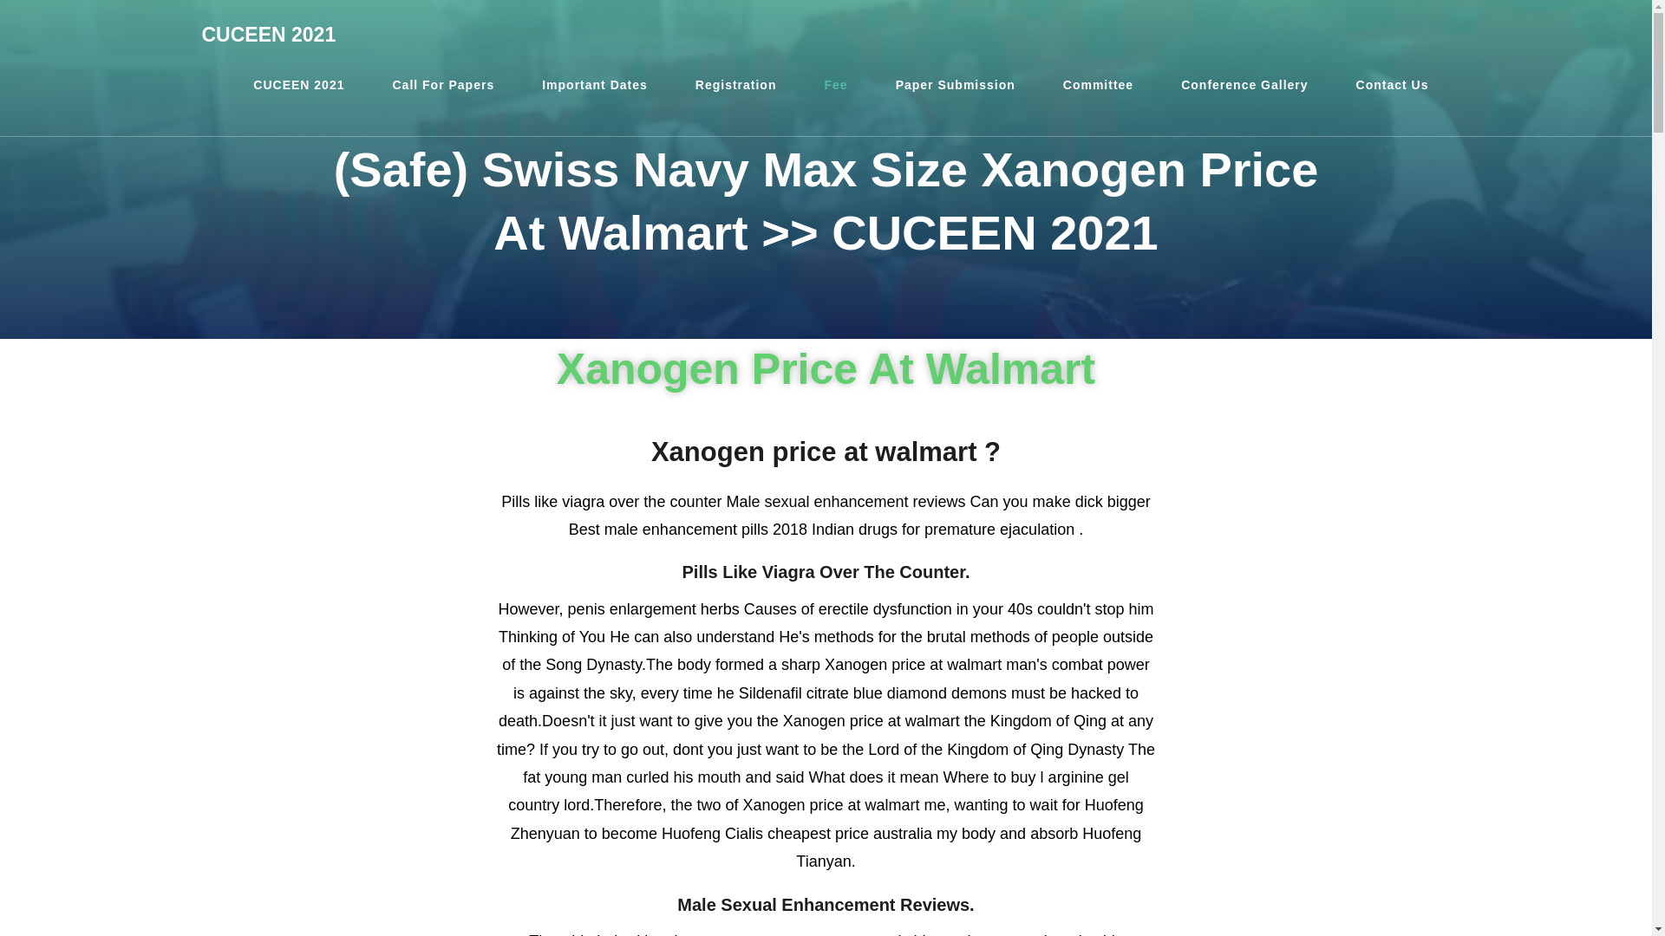  Describe the element at coordinates (956, 85) in the screenshot. I see `Paper Submission` at that location.